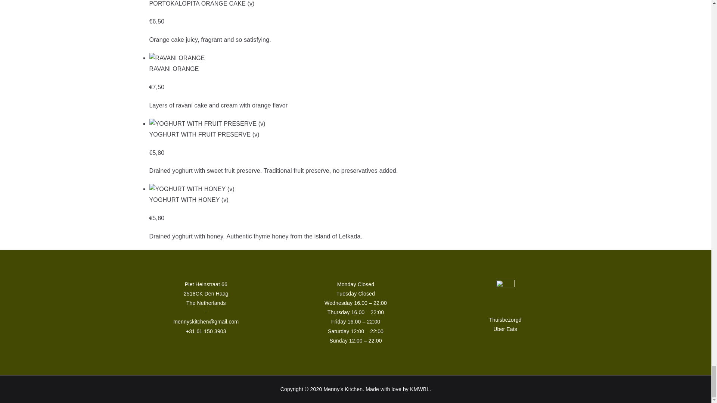 The height and width of the screenshot is (403, 717). I want to click on Menny's Kitchen, so click(343, 389).